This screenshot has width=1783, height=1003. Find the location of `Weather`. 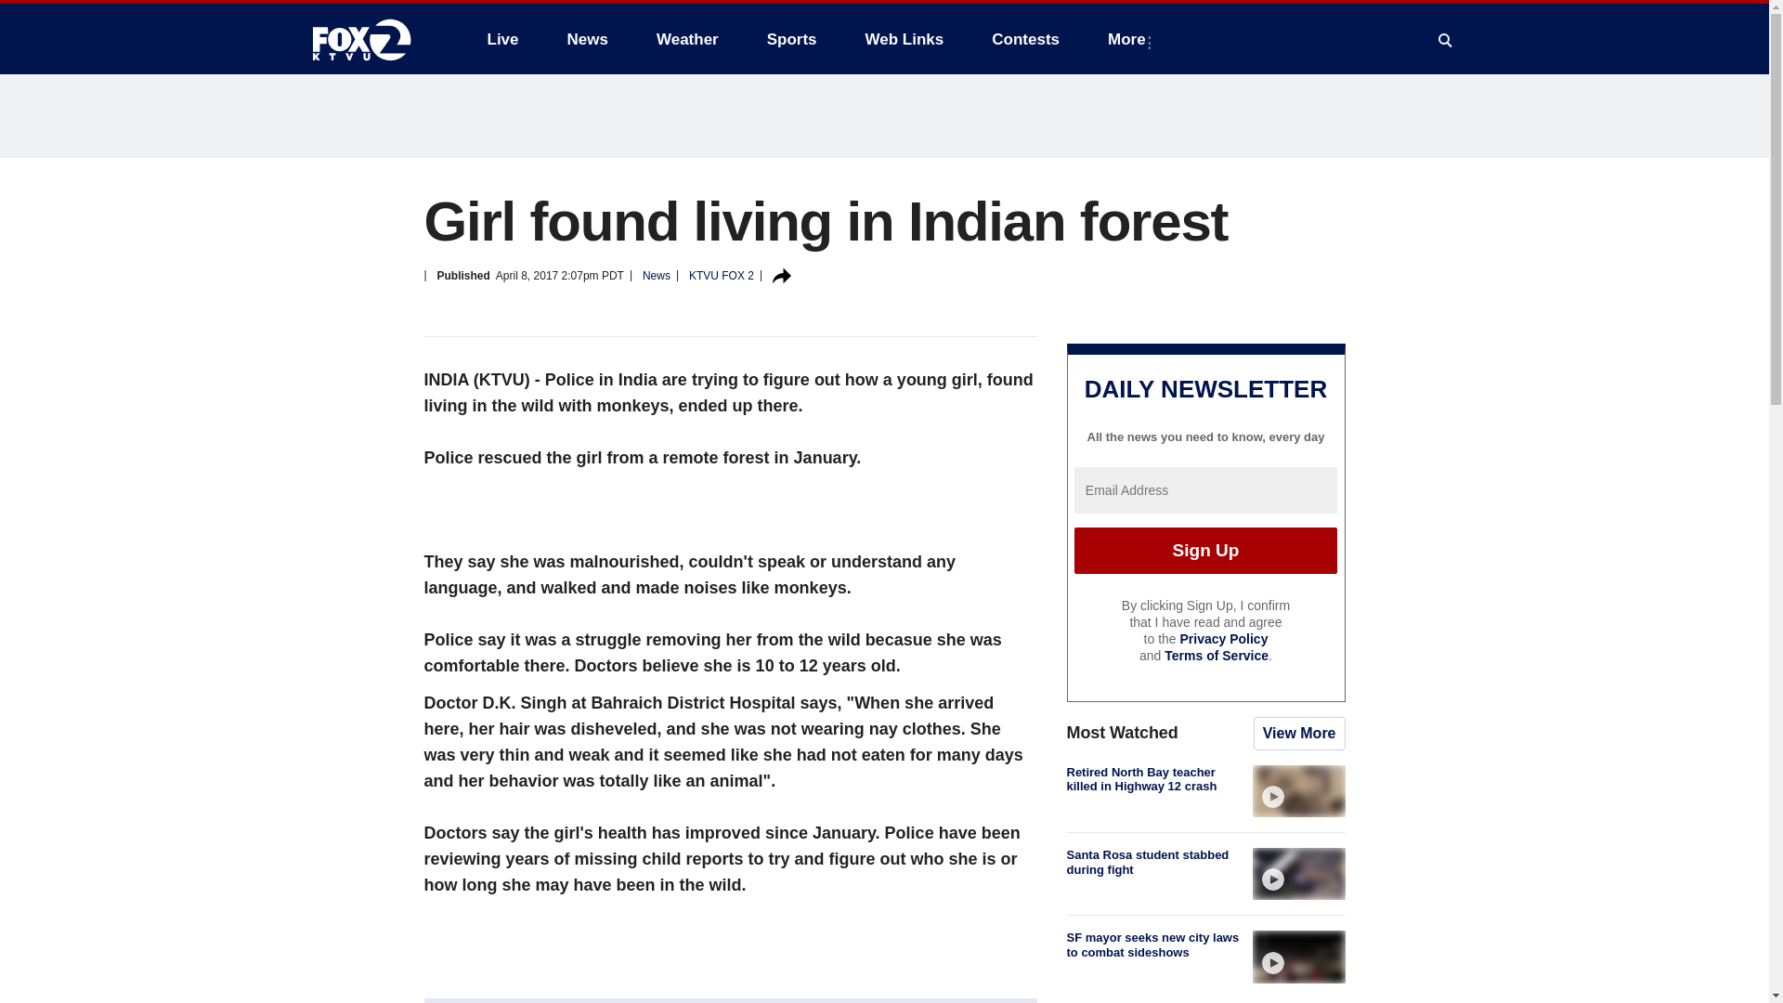

Weather is located at coordinates (687, 39).